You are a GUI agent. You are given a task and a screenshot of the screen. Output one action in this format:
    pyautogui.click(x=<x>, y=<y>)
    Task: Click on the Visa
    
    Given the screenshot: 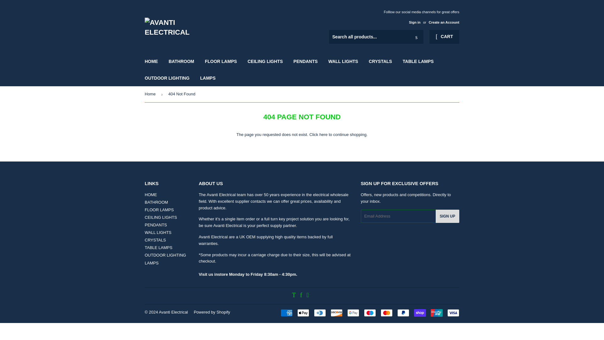 What is the action you would take?
    pyautogui.click(x=453, y=313)
    